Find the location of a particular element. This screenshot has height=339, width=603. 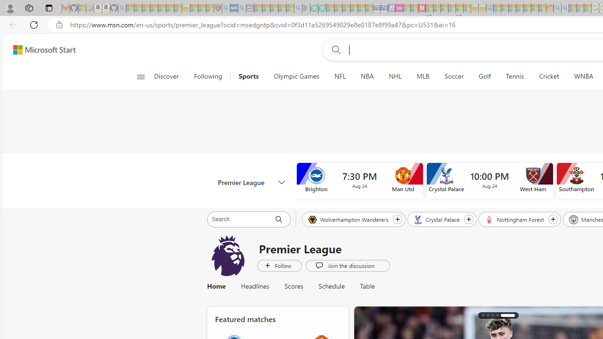

Follow Wolverhampton Wanderers is located at coordinates (397, 219).